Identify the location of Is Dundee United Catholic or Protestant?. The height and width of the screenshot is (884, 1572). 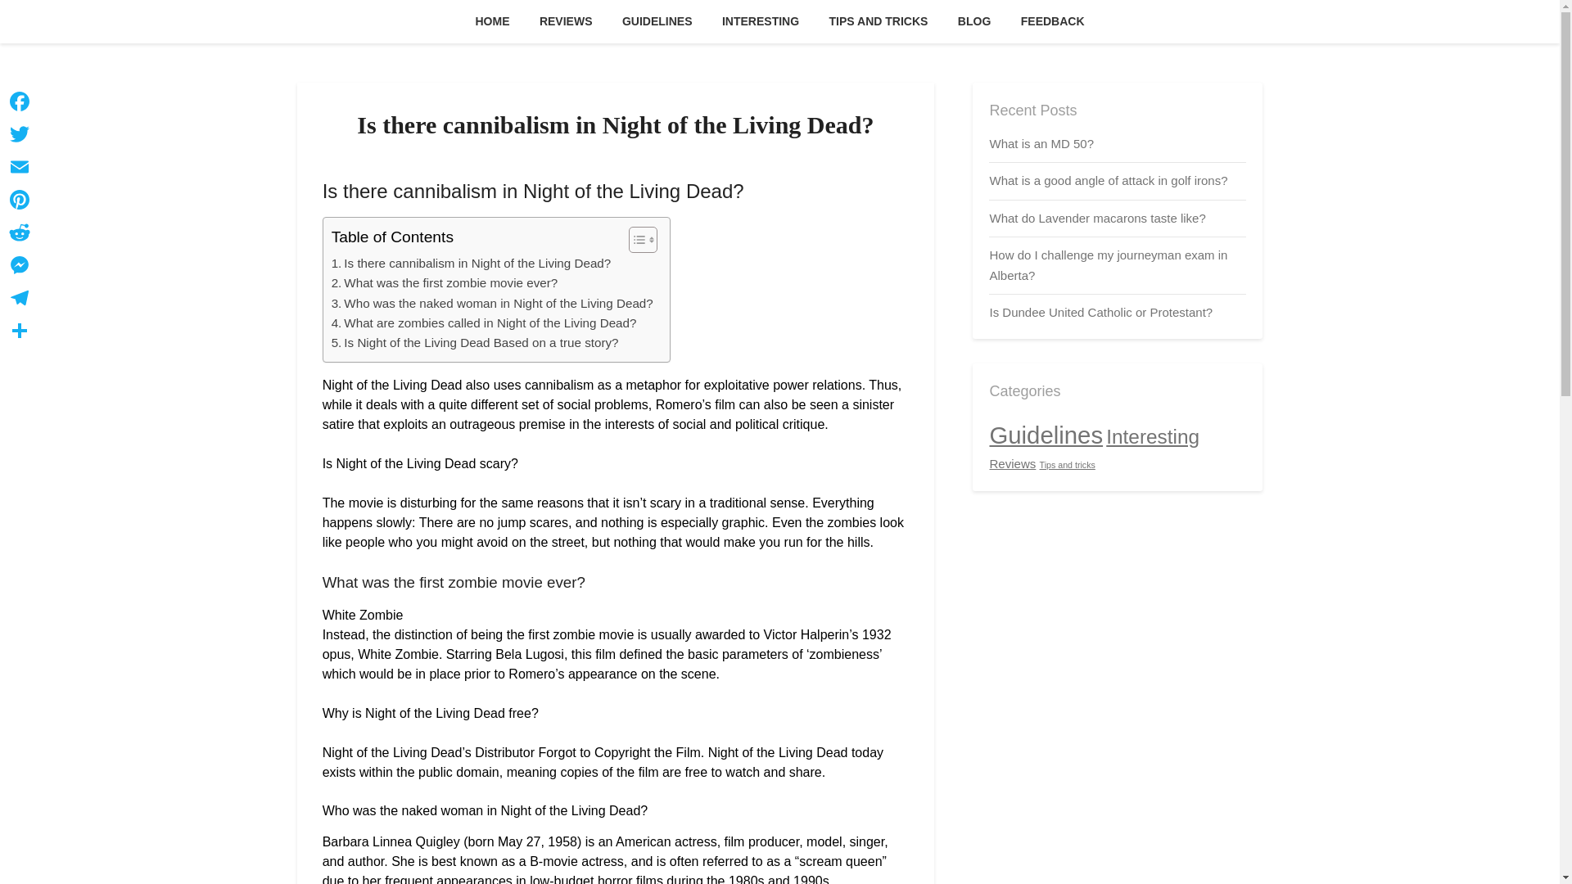
(1100, 311).